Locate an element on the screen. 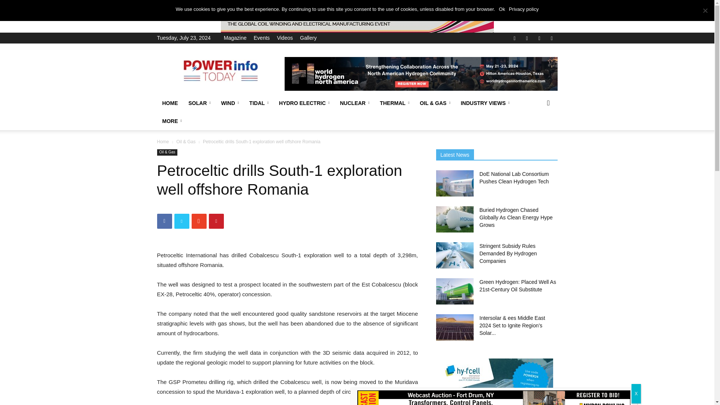  HOME is located at coordinates (169, 103).